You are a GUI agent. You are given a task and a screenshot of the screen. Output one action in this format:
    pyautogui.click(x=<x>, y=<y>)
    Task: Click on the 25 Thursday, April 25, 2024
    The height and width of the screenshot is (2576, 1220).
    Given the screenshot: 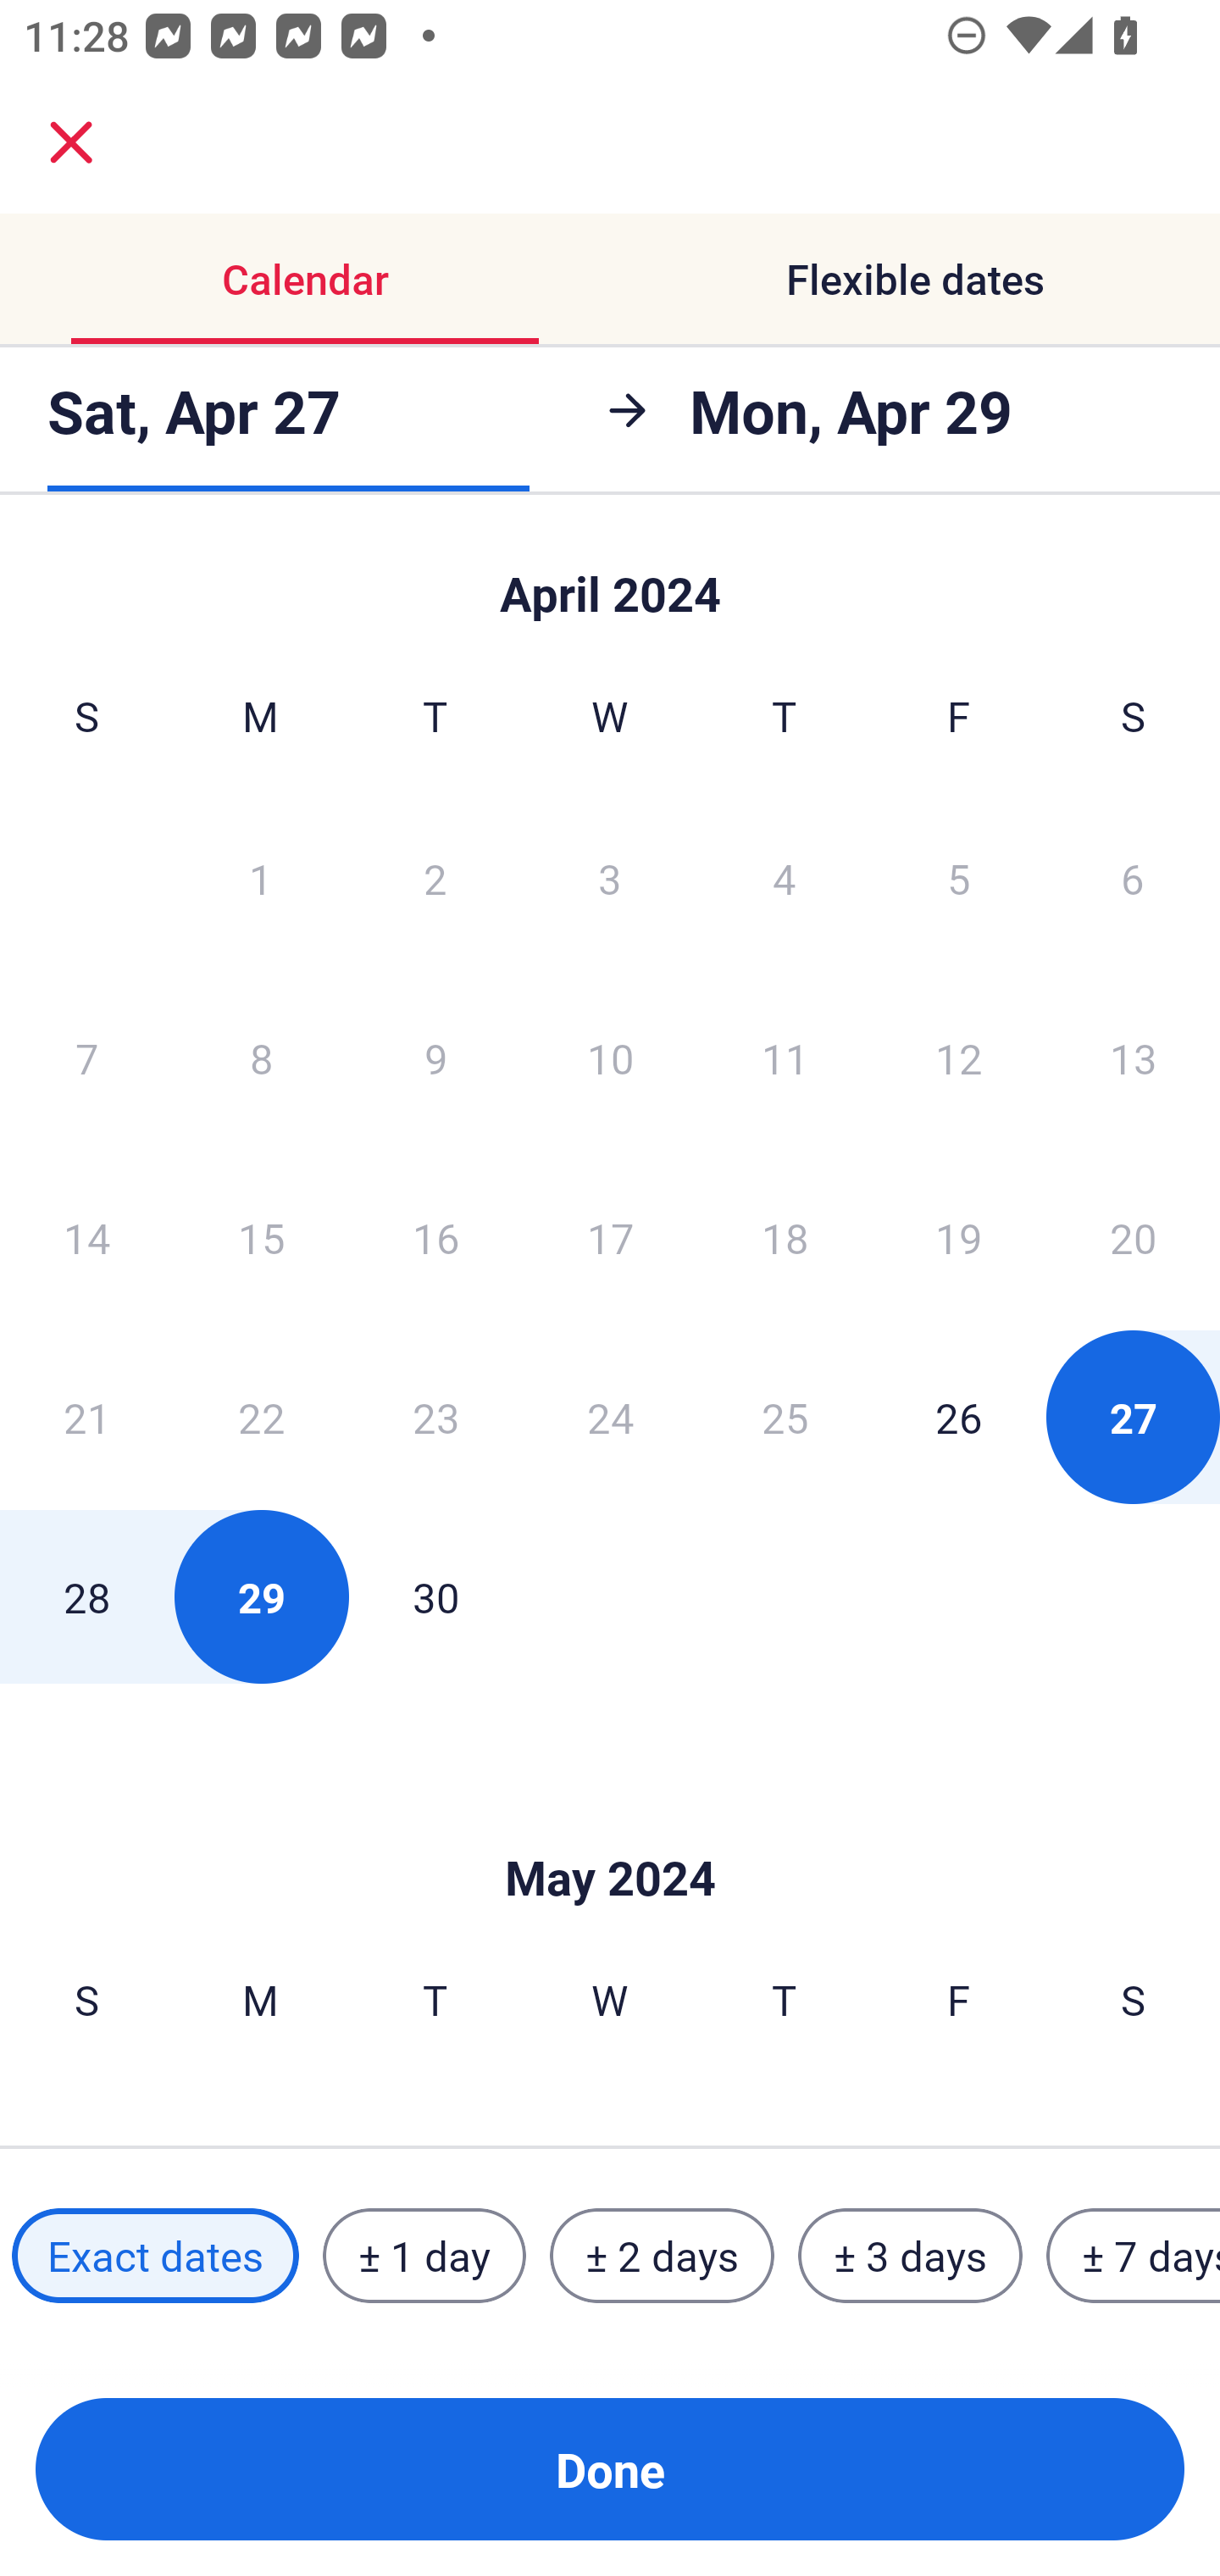 What is the action you would take?
    pyautogui.click(x=785, y=1417)
    